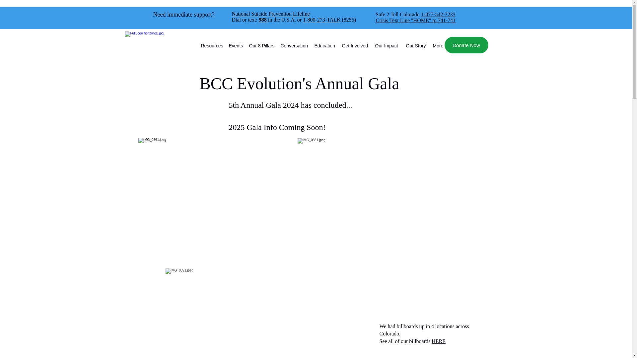  Describe the element at coordinates (271, 14) in the screenshot. I see `National Suicide Prevention Lifeline` at that location.